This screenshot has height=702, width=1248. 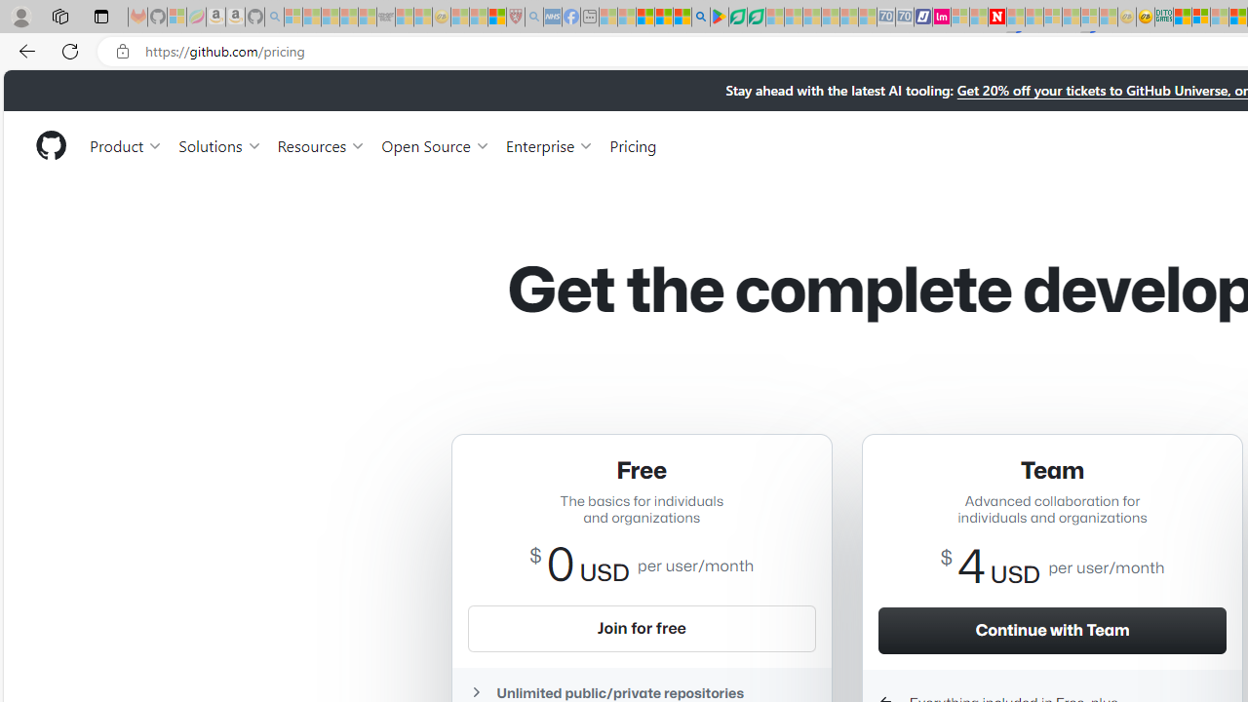 What do you see at coordinates (435, 144) in the screenshot?
I see `Open Source` at bounding box center [435, 144].